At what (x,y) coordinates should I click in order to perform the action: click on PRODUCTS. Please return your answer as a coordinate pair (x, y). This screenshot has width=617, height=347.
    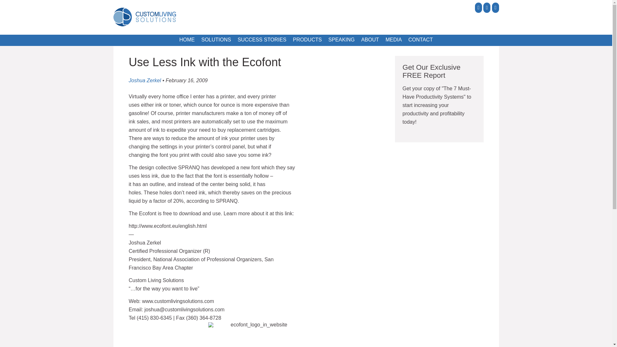
    Looking at the image, I should click on (307, 40).